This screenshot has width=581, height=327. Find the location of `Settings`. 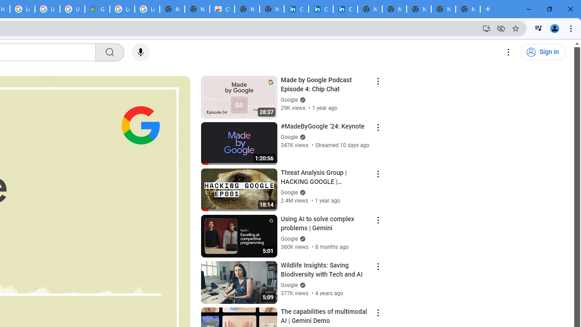

Settings is located at coordinates (508, 52).